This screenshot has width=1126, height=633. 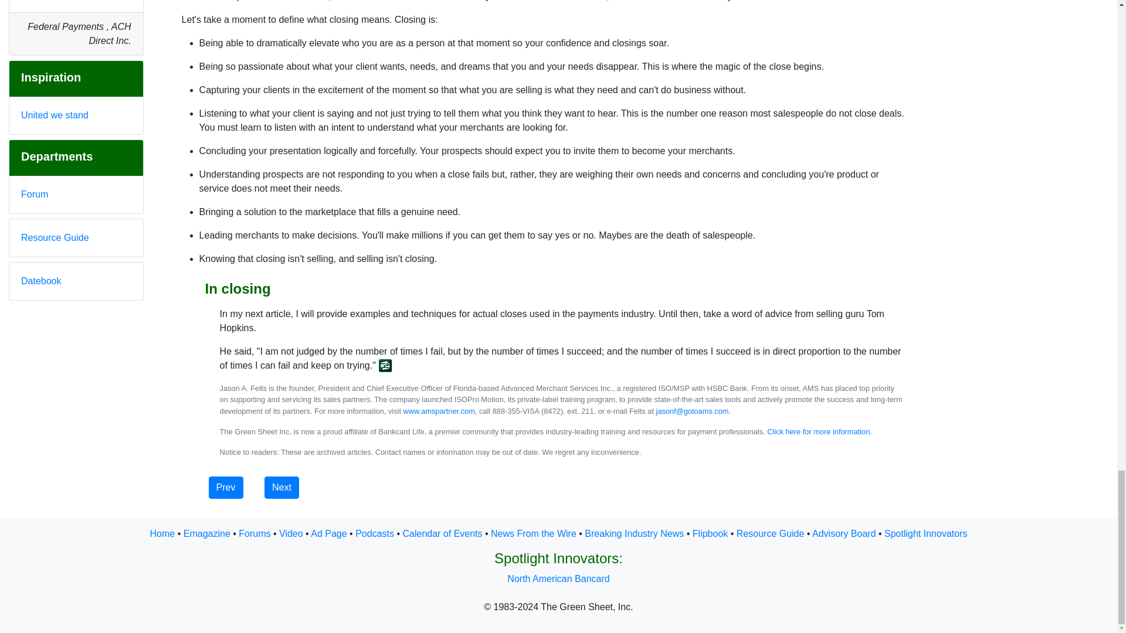 What do you see at coordinates (439, 411) in the screenshot?
I see `www.amspartner.com` at bounding box center [439, 411].